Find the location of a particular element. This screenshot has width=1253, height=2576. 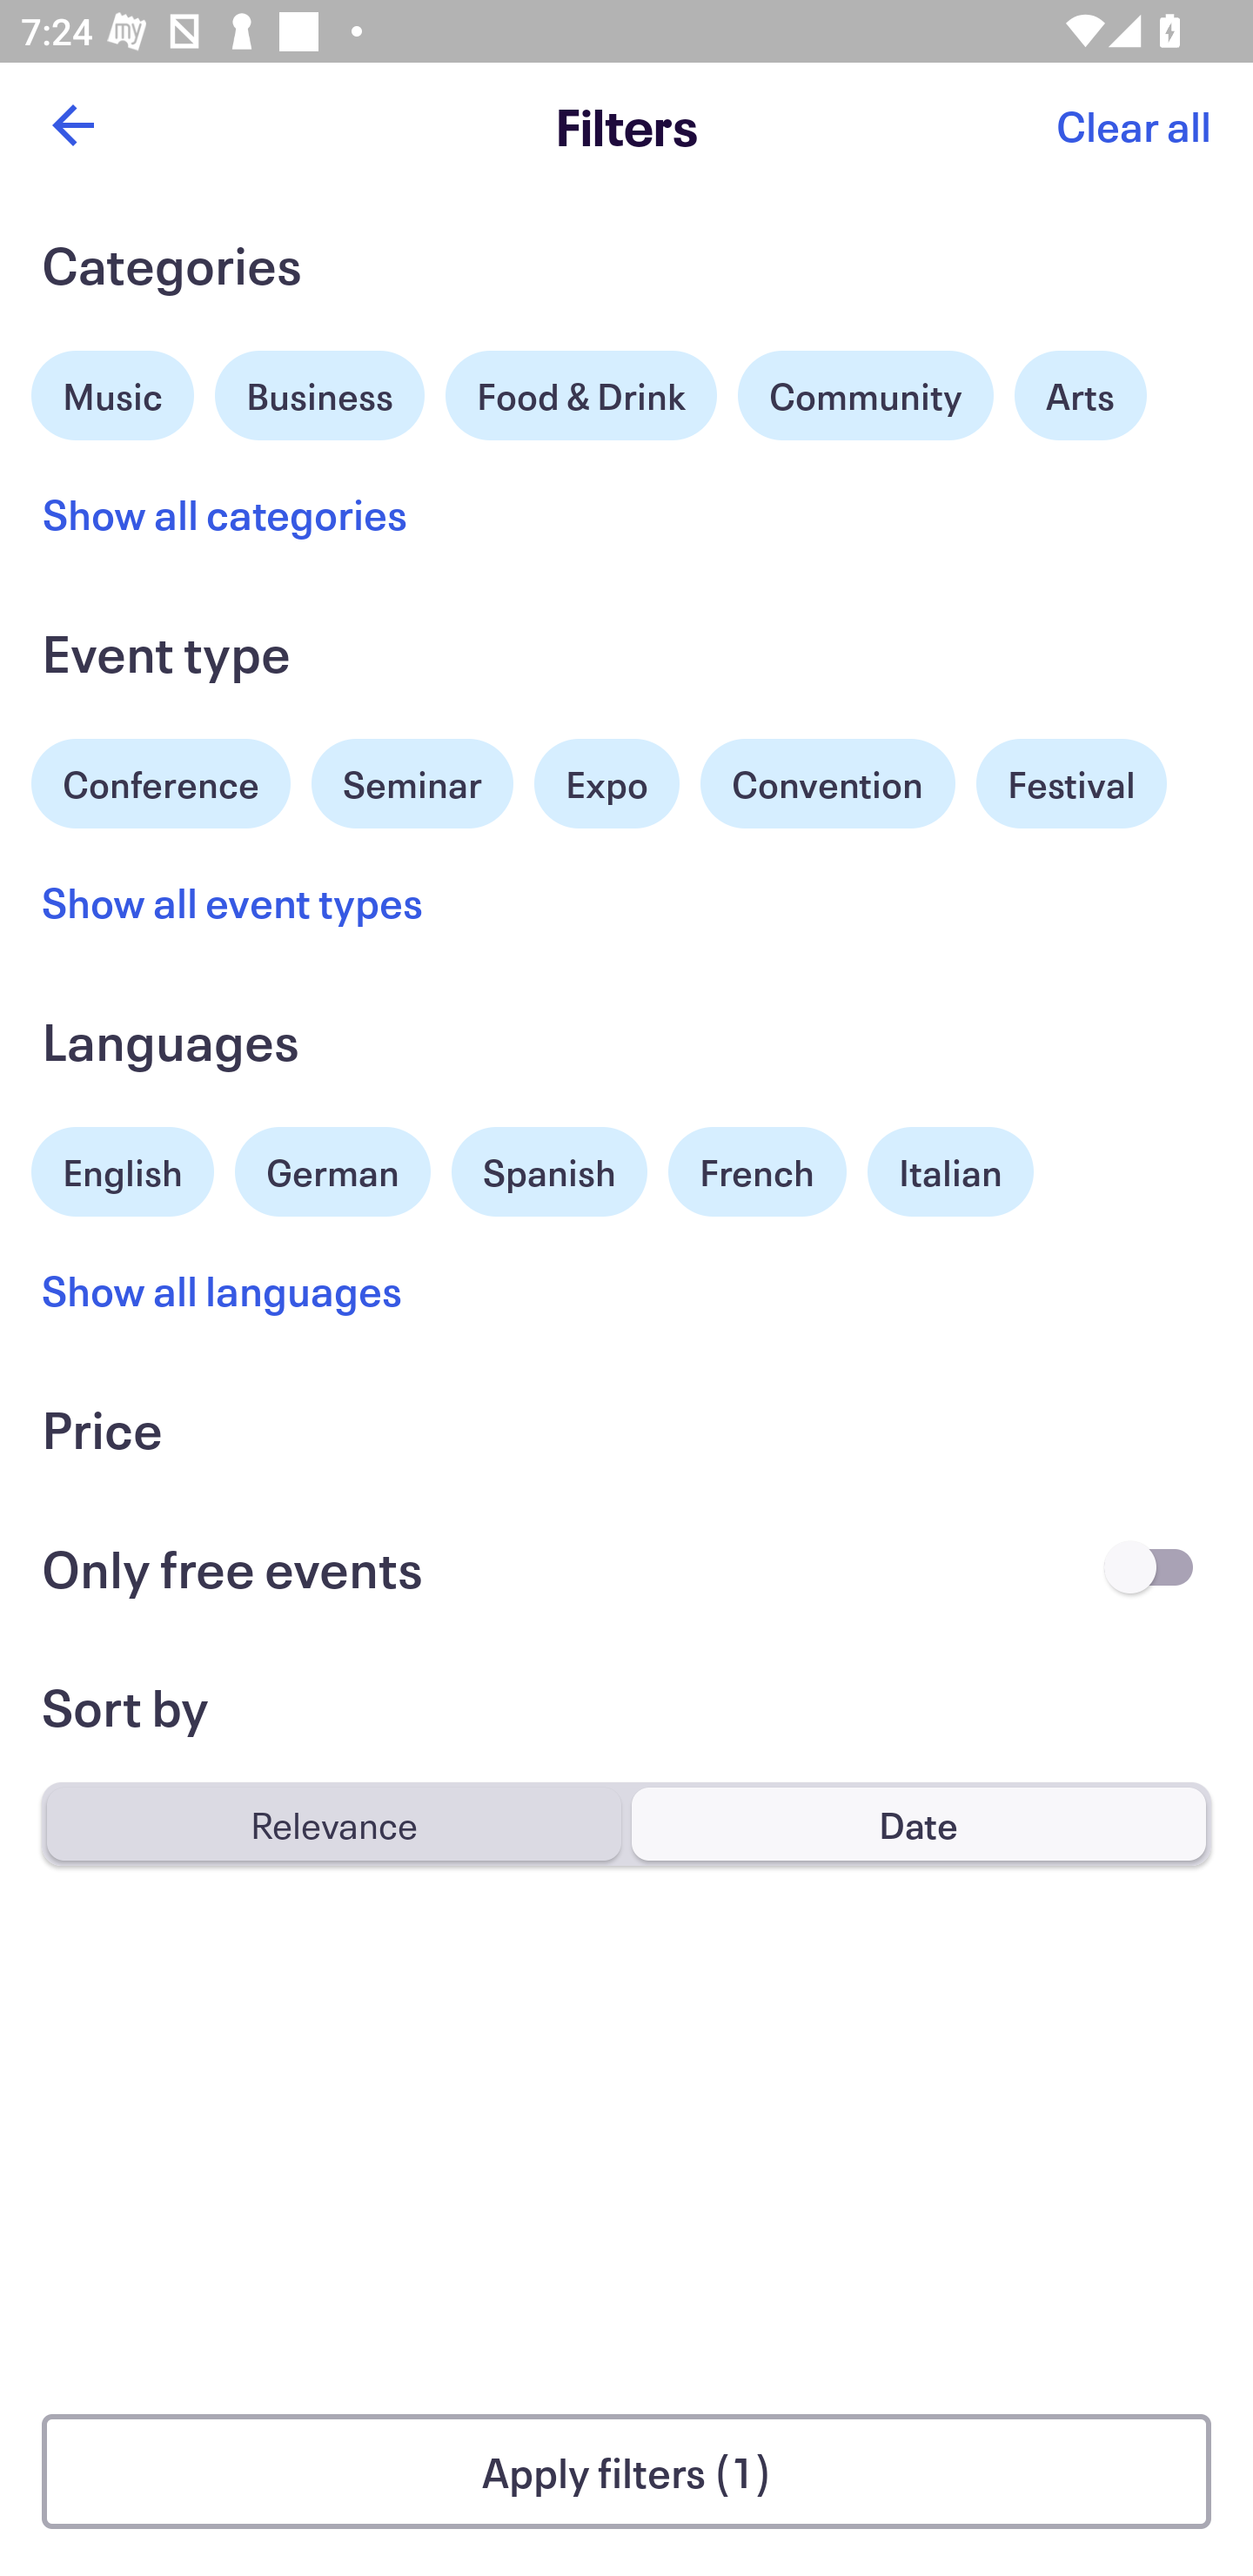

Food & Drink is located at coordinates (581, 395).